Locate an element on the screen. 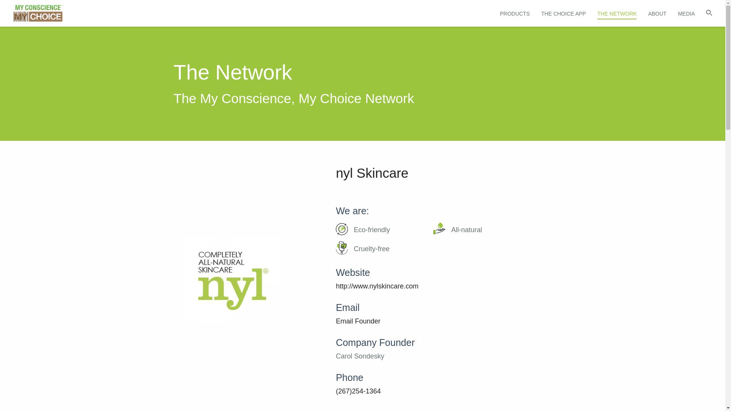 This screenshot has width=731, height=411. MEDIA is located at coordinates (686, 14).